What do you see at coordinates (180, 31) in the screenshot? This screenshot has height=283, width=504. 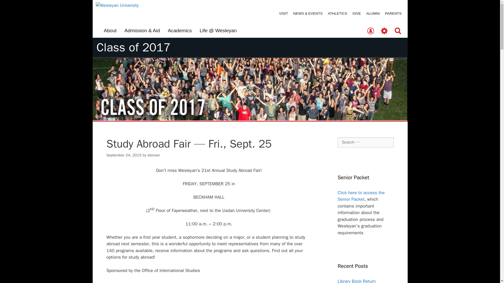 I see `Academics` at bounding box center [180, 31].